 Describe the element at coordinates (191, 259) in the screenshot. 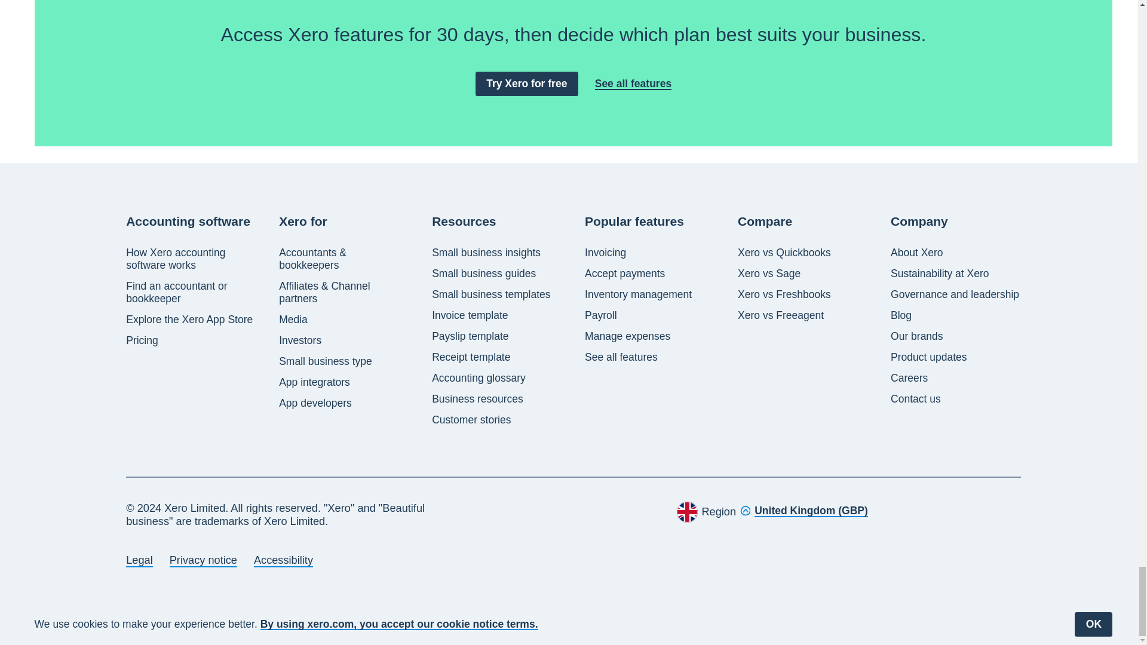

I see `How Xero accounting software works` at that location.